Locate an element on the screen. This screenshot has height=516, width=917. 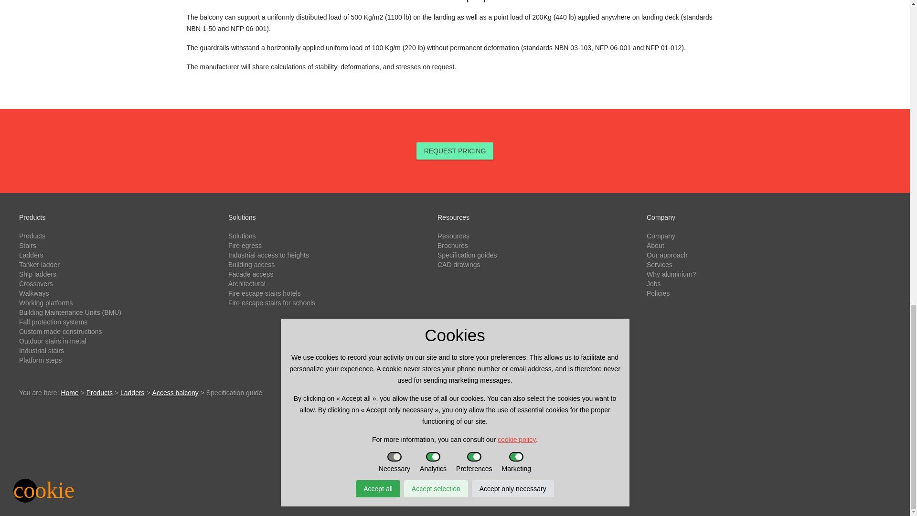
Architectural is located at coordinates (247, 284).